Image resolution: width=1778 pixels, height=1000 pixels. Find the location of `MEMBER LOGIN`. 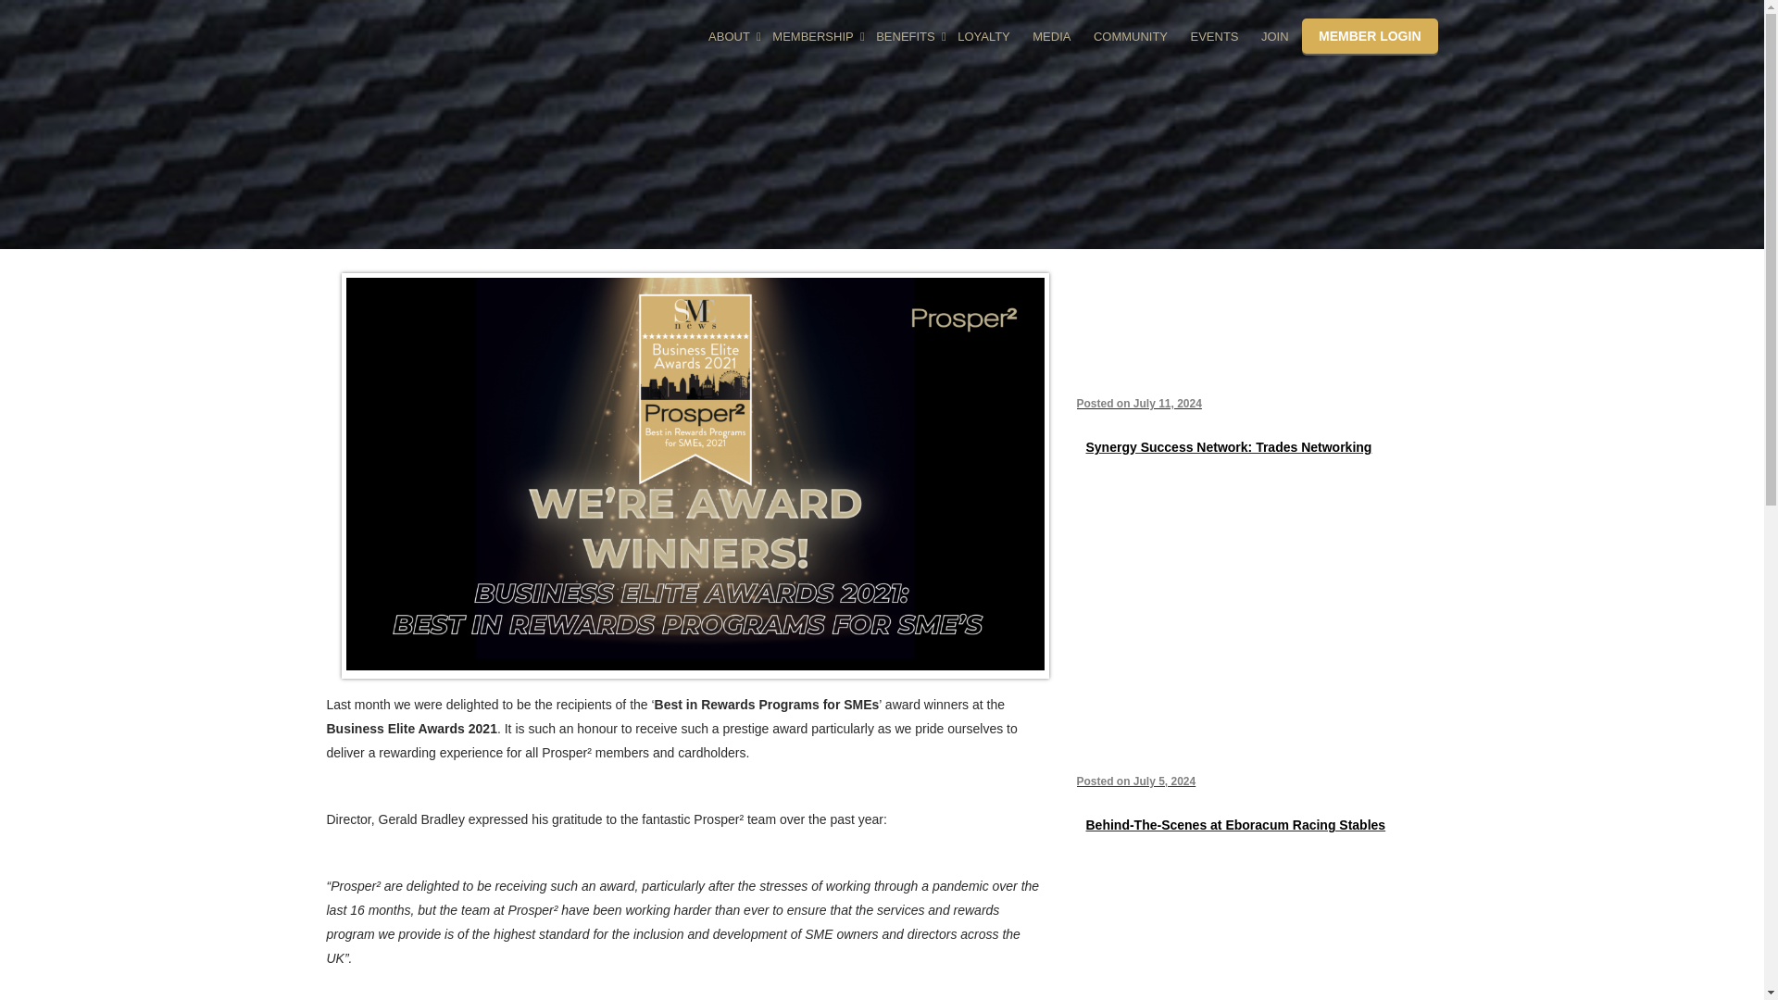

MEMBER LOGIN is located at coordinates (1369, 36).